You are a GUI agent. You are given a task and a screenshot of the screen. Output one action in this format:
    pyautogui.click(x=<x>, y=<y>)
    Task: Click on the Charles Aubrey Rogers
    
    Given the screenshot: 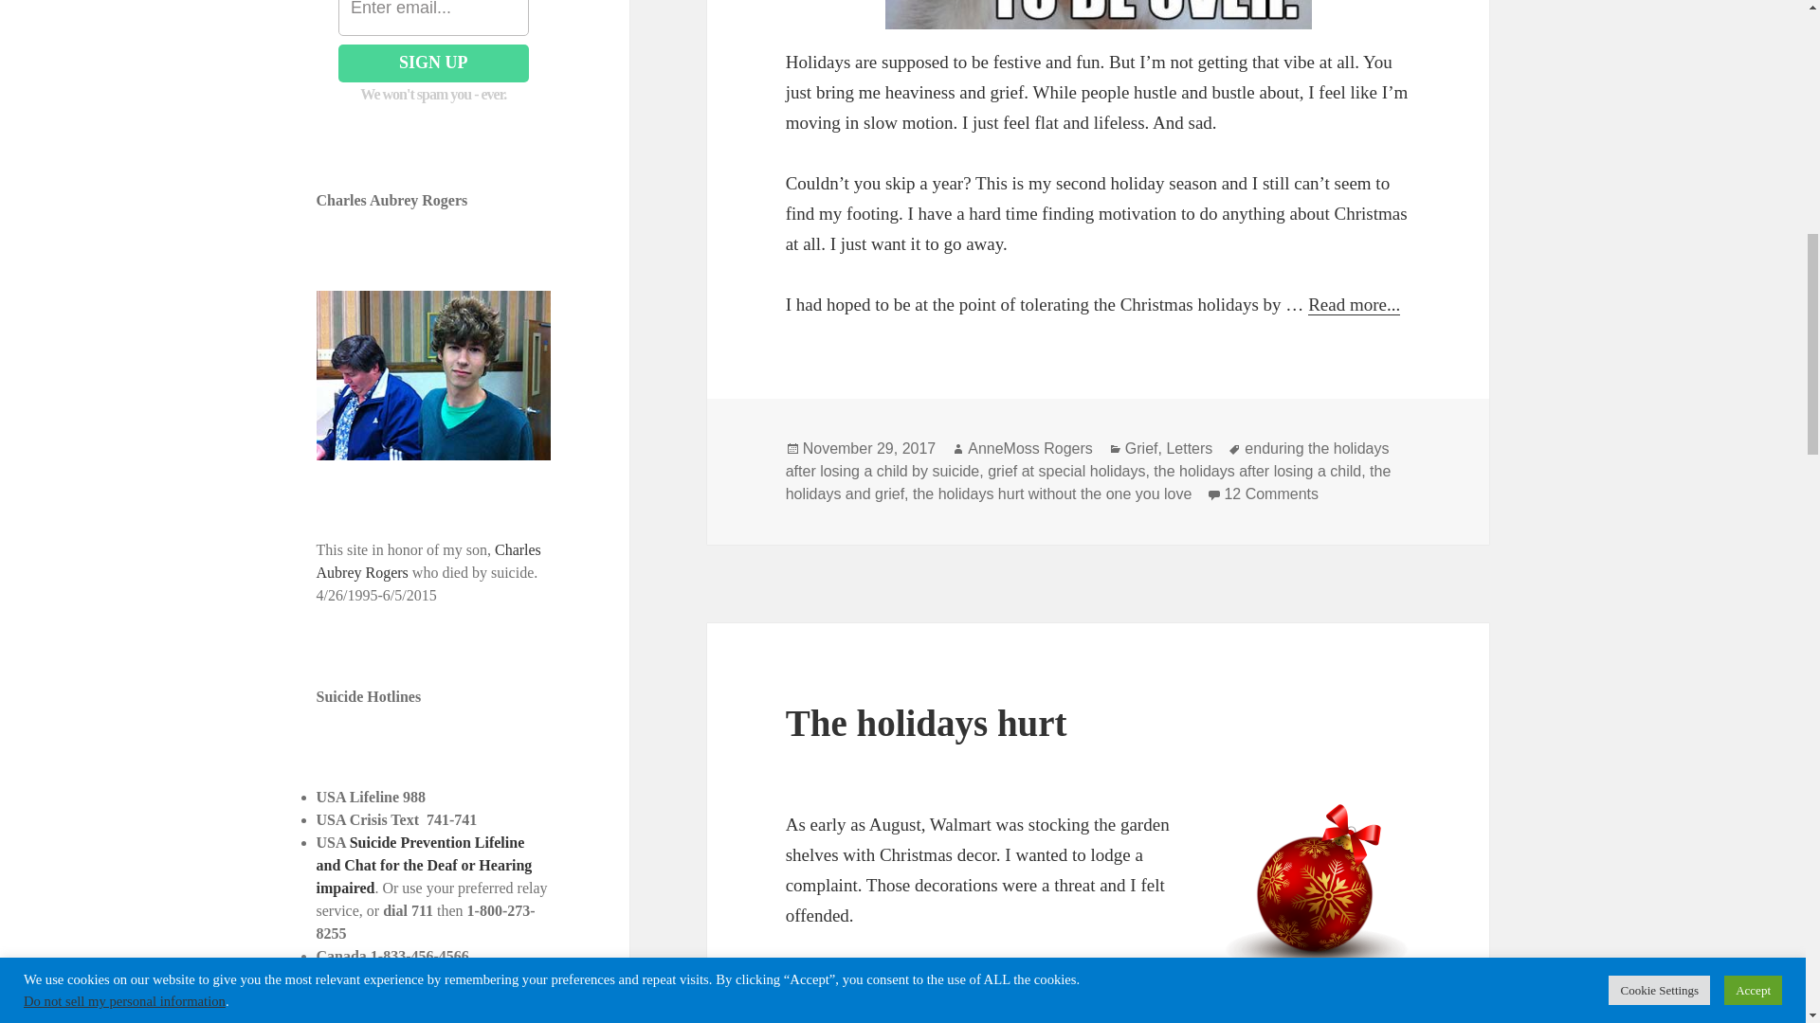 What is the action you would take?
    pyautogui.click(x=428, y=561)
    